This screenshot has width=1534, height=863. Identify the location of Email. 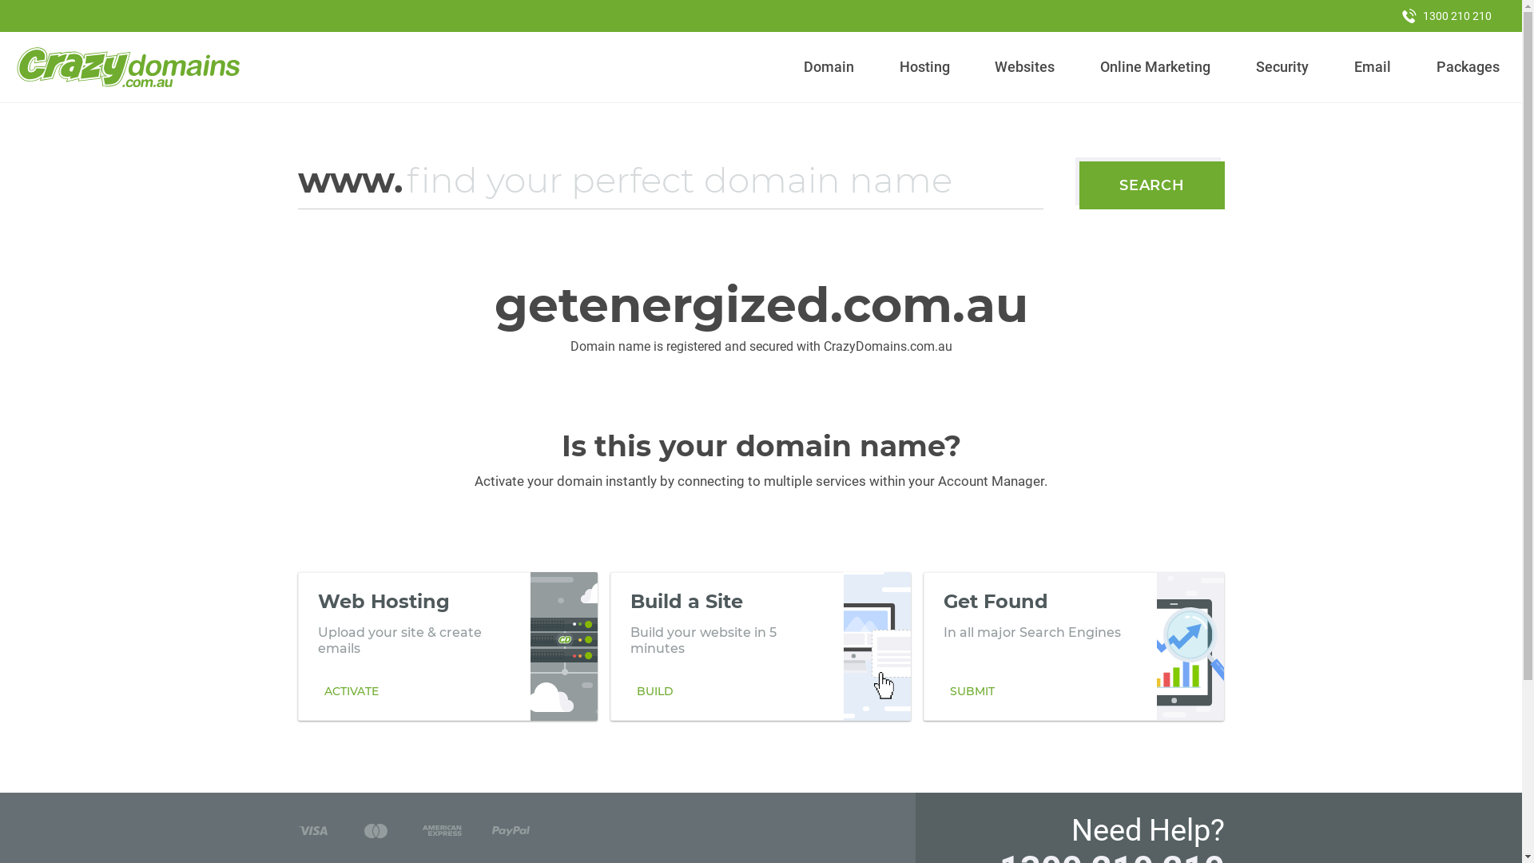
(1373, 67).